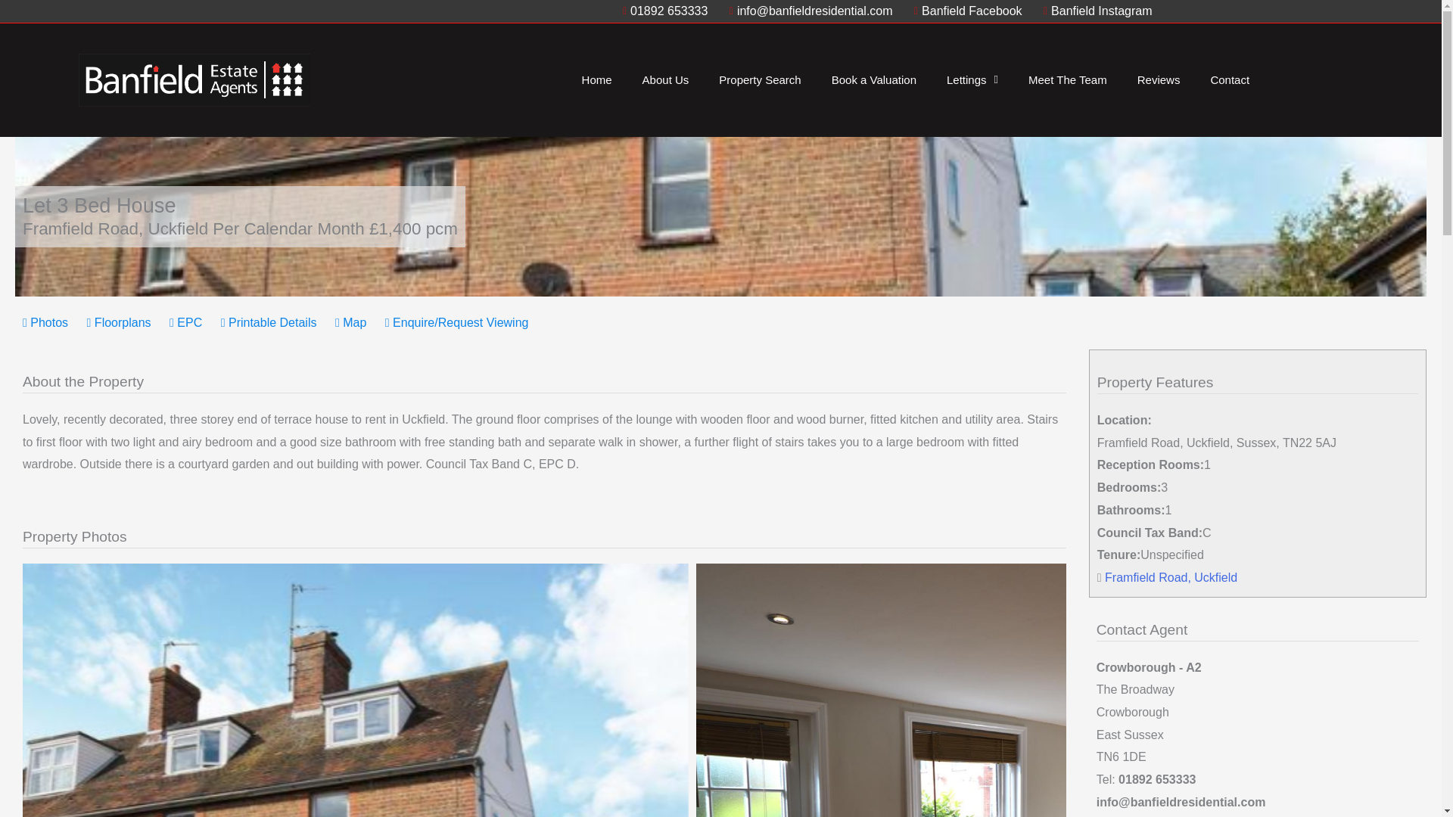  What do you see at coordinates (1067, 79) in the screenshot?
I see `Meet The Team` at bounding box center [1067, 79].